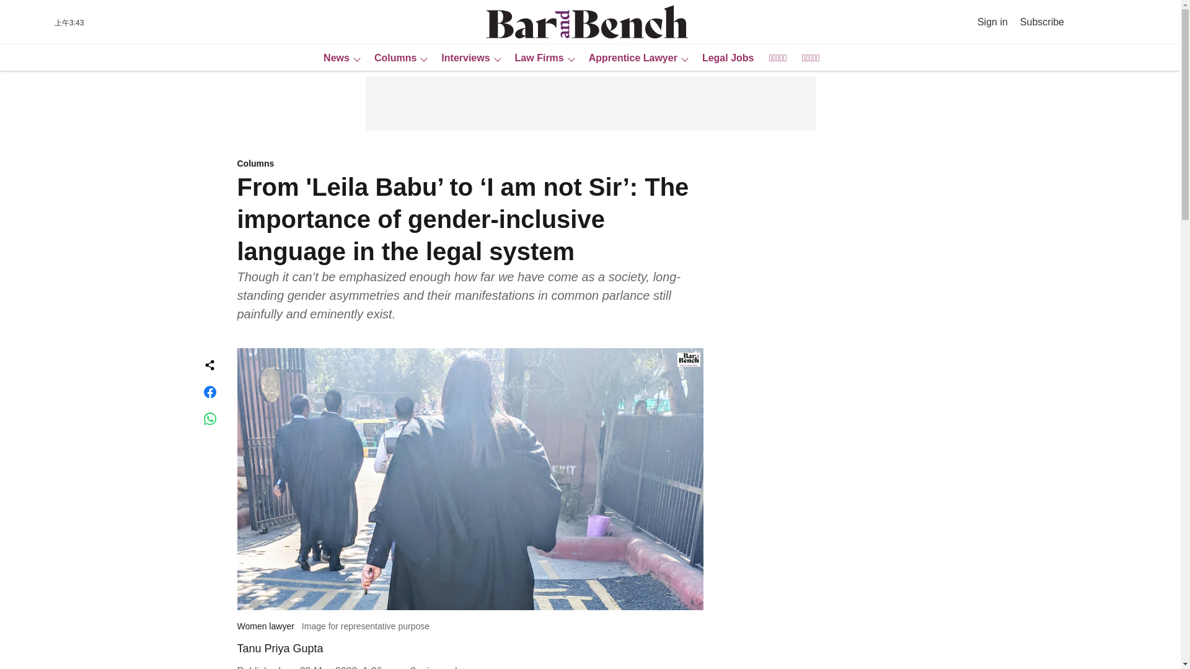 The image size is (1190, 669). I want to click on Interviews, so click(461, 58).